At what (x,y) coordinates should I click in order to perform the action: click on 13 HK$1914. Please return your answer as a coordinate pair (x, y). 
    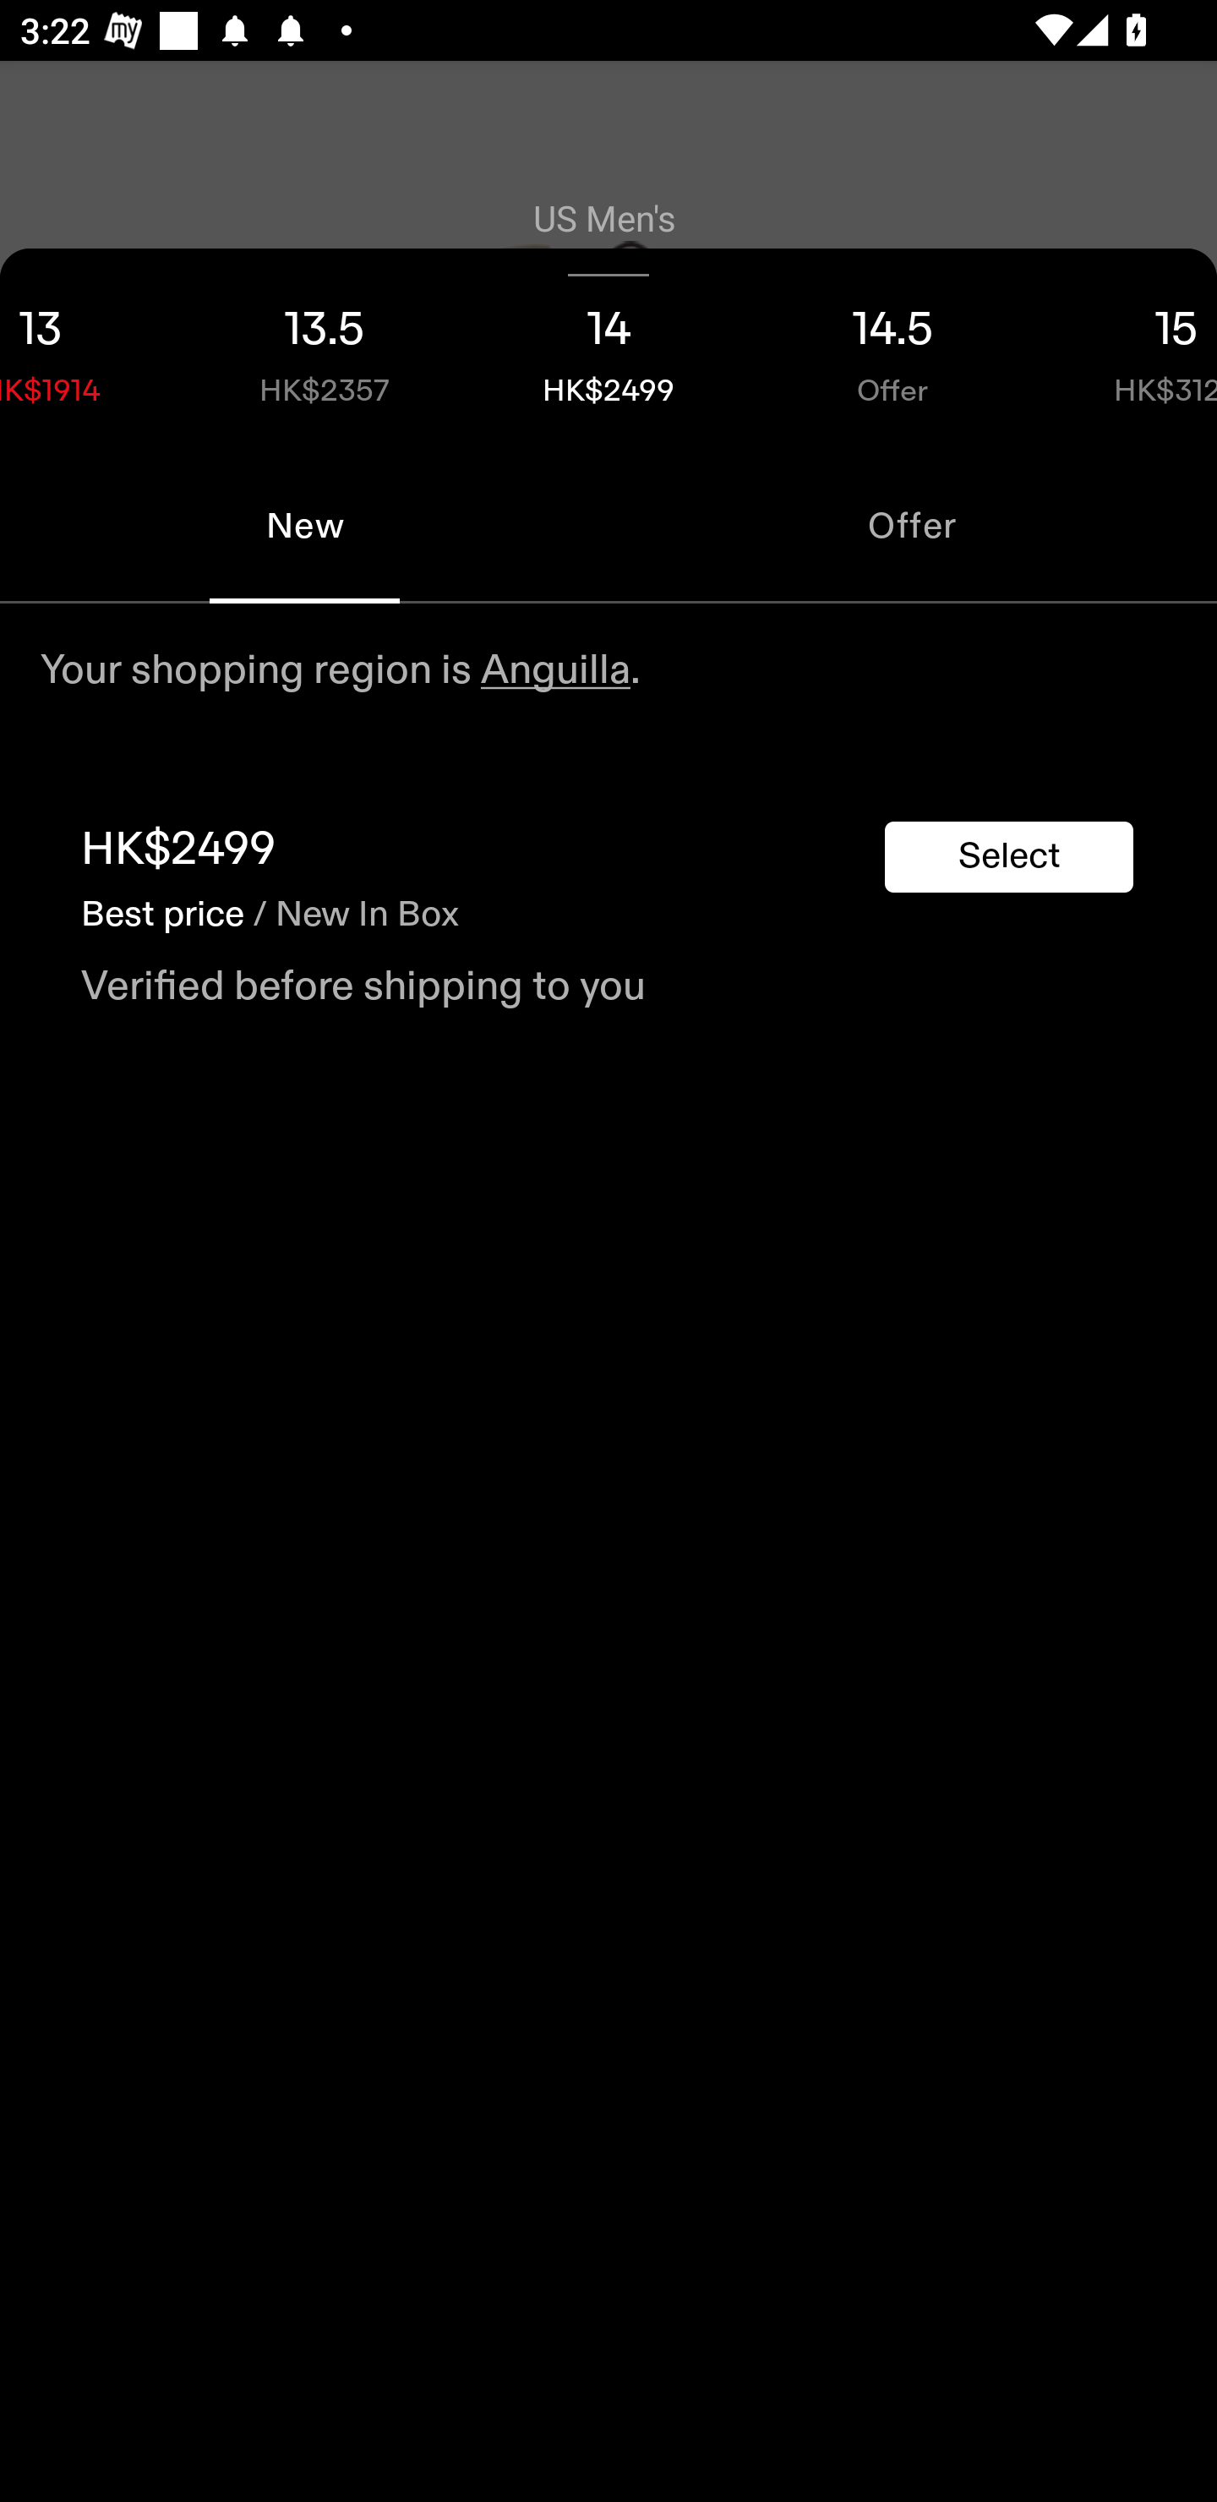
    Looking at the image, I should click on (91, 348).